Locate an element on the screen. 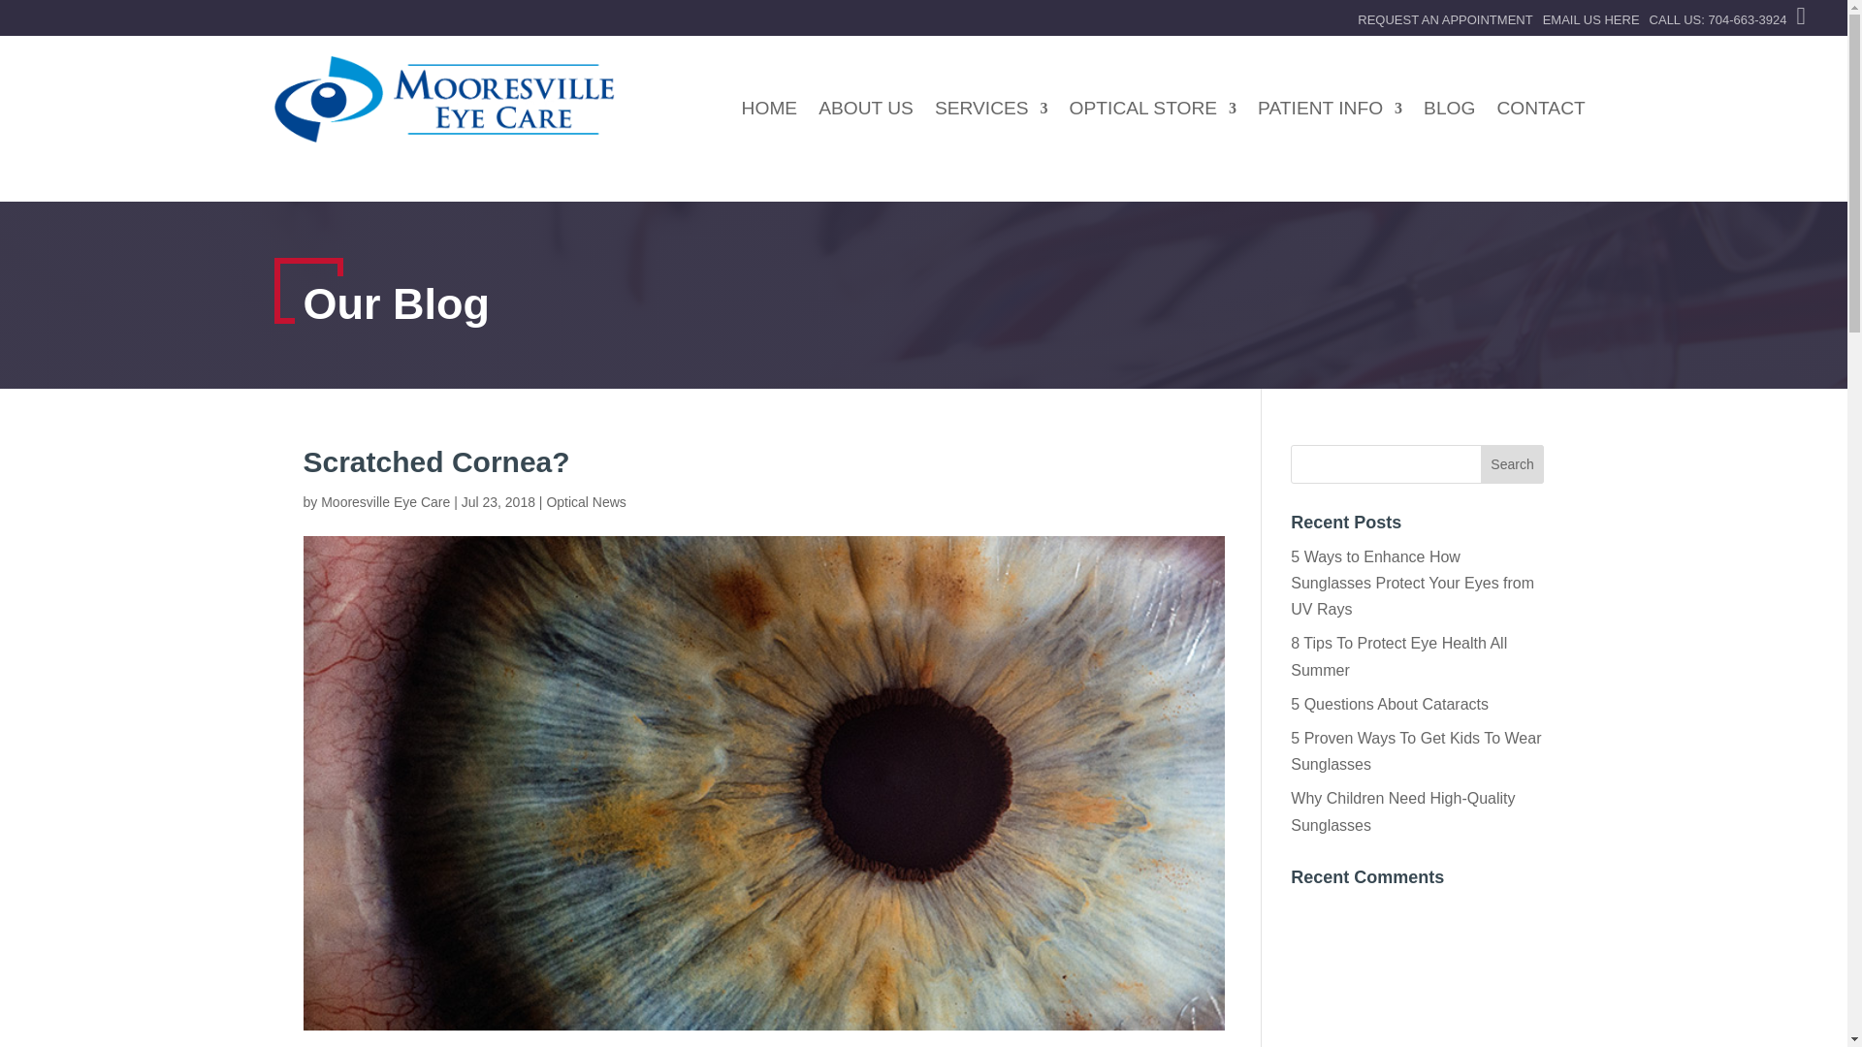 The width and height of the screenshot is (1862, 1047). PATIENT INFO is located at coordinates (1330, 112).